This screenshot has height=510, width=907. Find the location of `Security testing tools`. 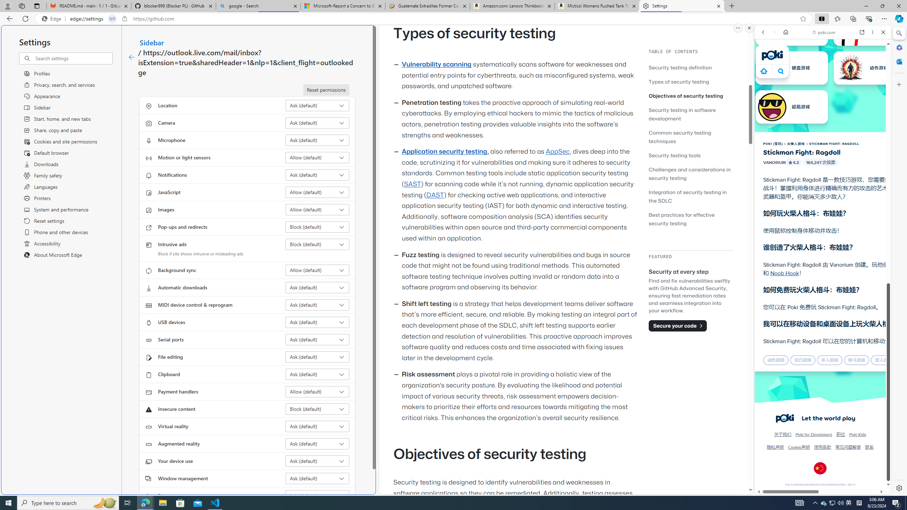

Security testing tools is located at coordinates (675, 155).